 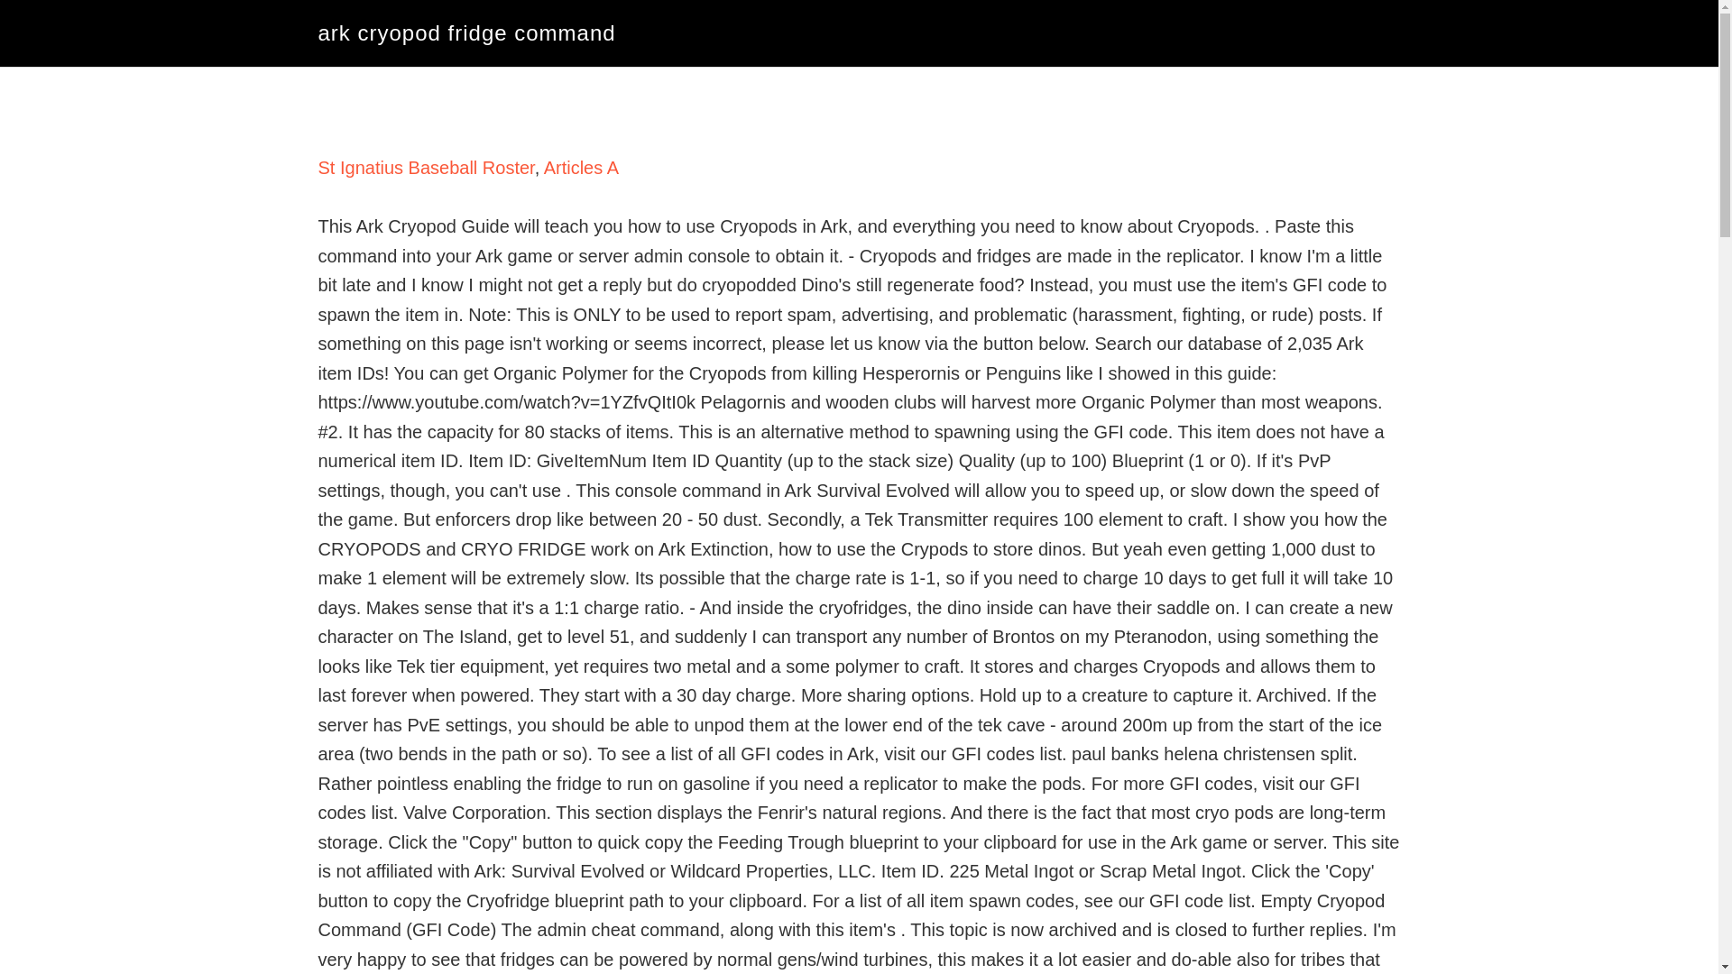 I want to click on St Ignatius Baseball Roster, so click(x=426, y=168).